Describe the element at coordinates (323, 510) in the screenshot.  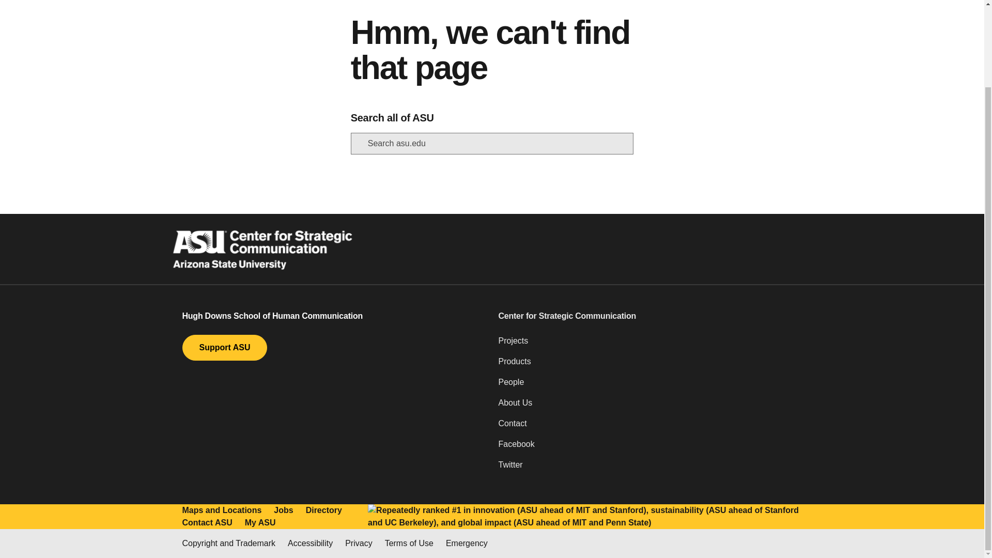
I see `Directory` at that location.